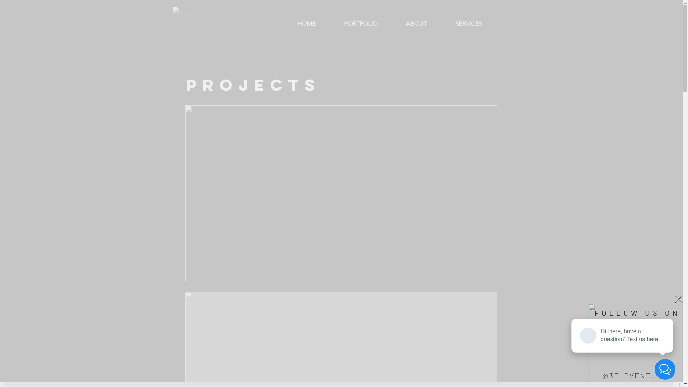  What do you see at coordinates (679, 300) in the screenshot?
I see `Back to site` at bounding box center [679, 300].